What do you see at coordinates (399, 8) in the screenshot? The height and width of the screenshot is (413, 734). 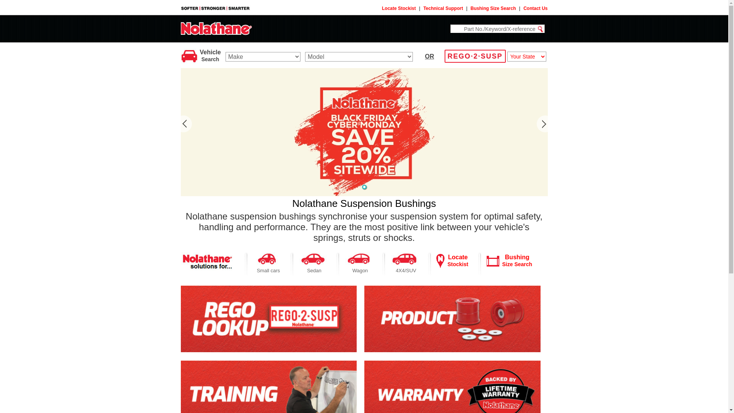 I see `Locate Stockist` at bounding box center [399, 8].